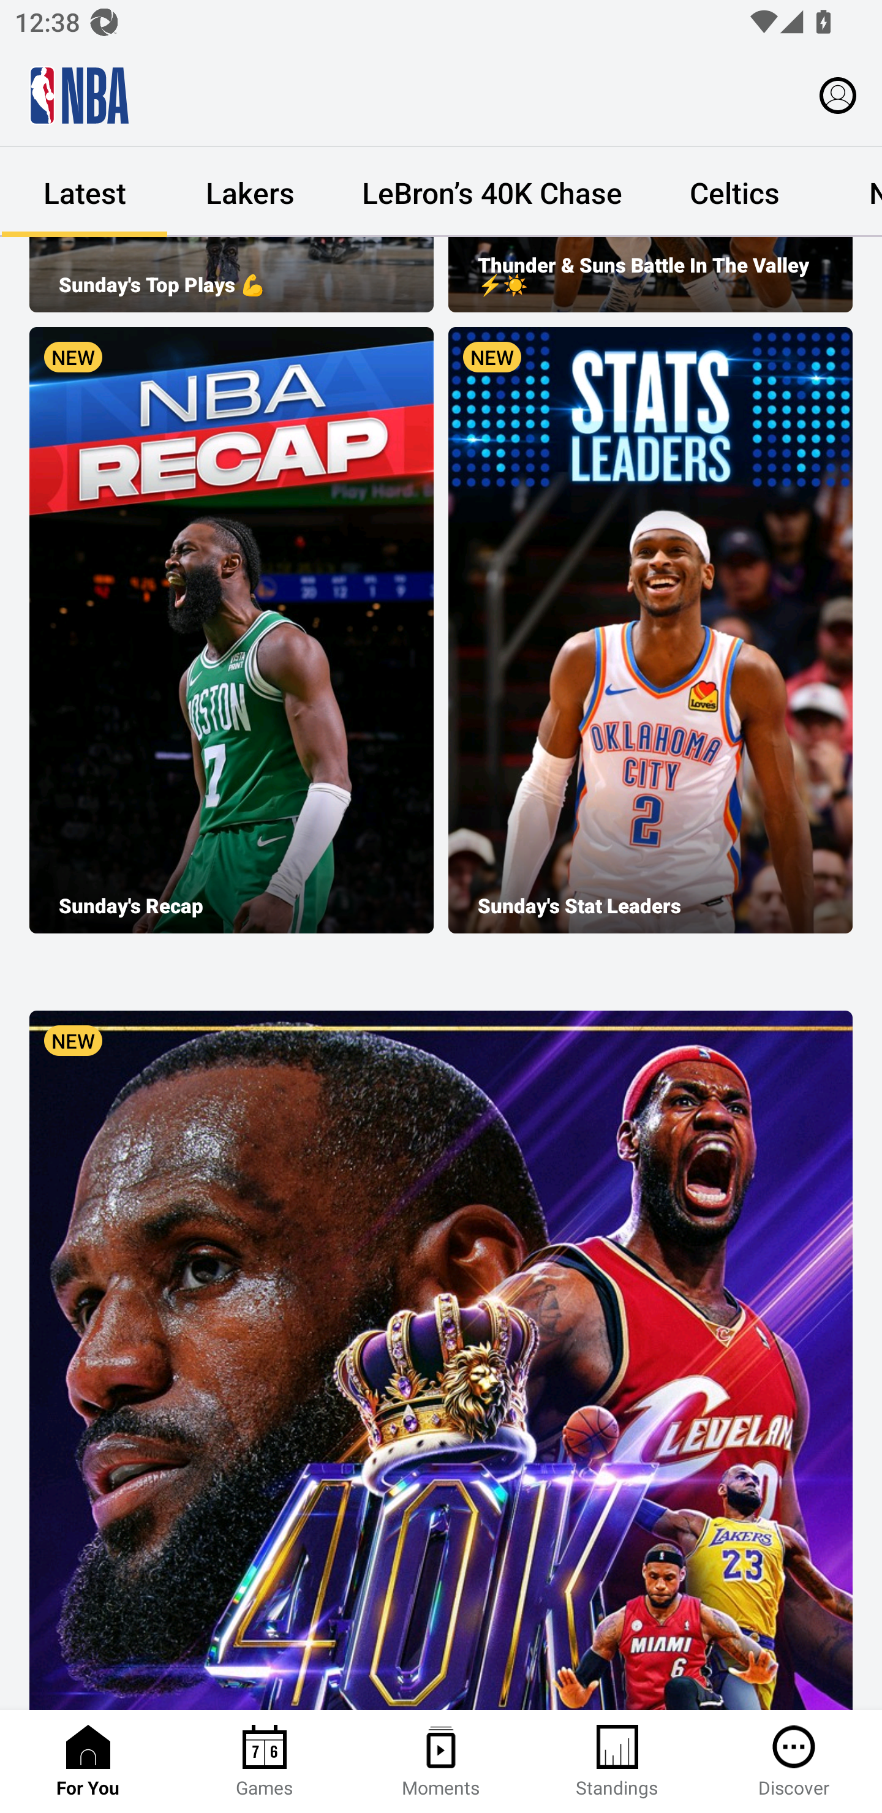 This screenshot has height=1813, width=882. Describe the element at coordinates (838, 94) in the screenshot. I see `Profile` at that location.